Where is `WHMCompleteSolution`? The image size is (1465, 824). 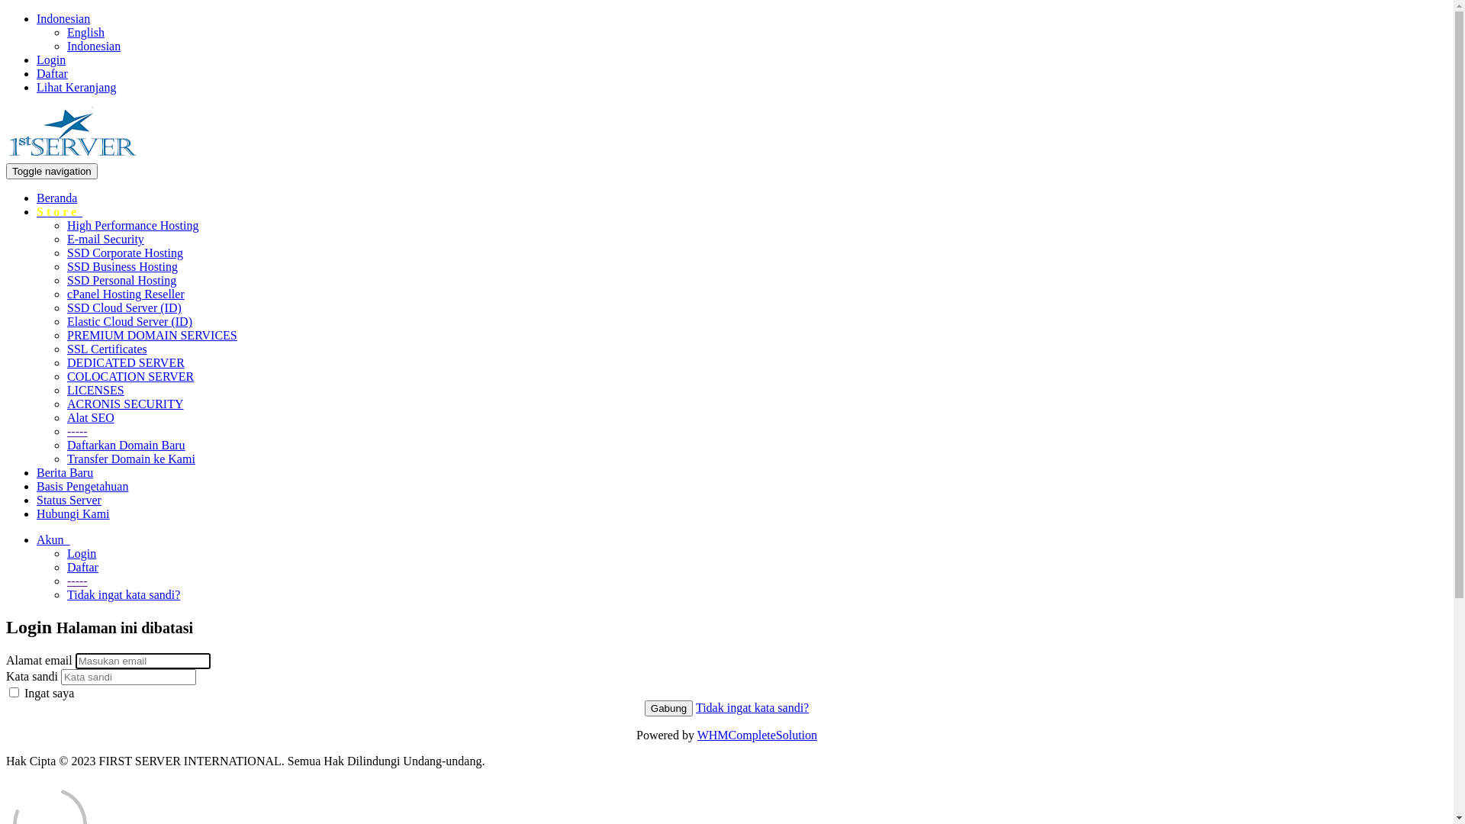 WHMCompleteSolution is located at coordinates (757, 735).